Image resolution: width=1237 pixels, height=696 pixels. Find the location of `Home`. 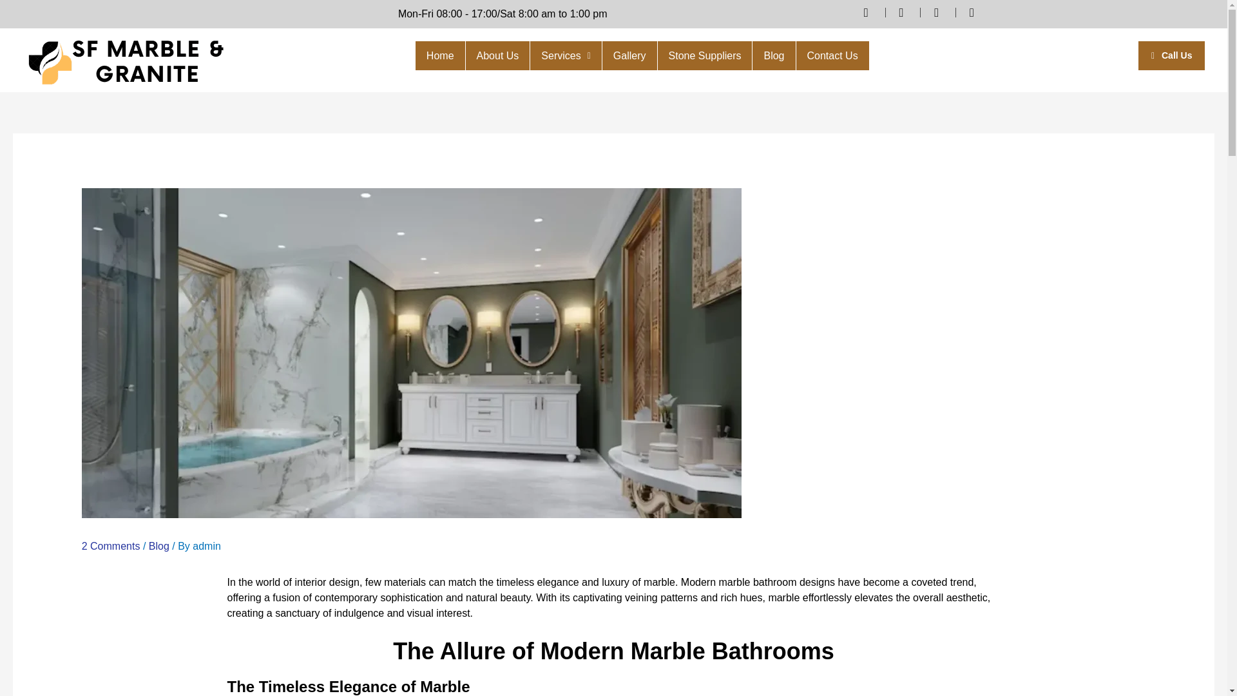

Home is located at coordinates (440, 55).